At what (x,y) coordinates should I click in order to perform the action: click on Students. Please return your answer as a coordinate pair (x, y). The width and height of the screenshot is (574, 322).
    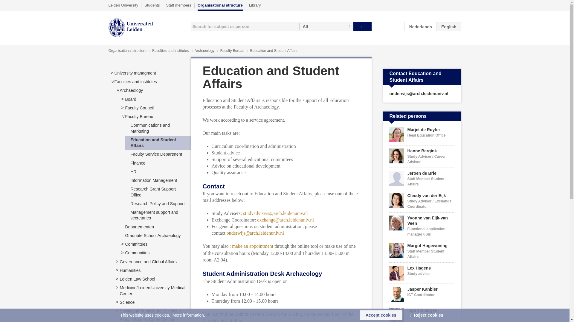
    Looking at the image, I should click on (152, 5).